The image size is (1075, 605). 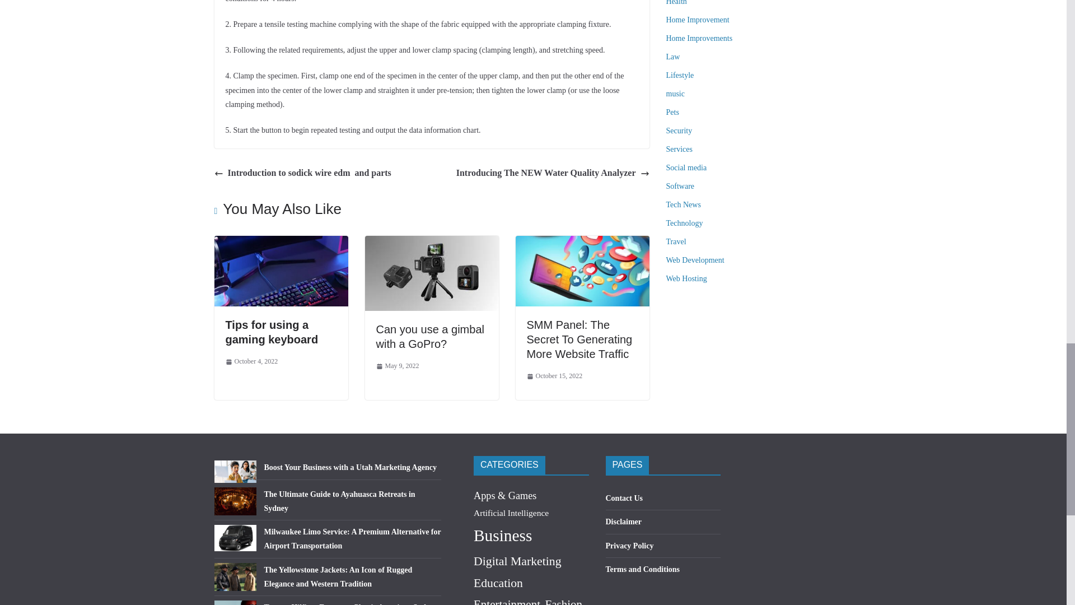 I want to click on Introduction to sodick wire edm  and parts, so click(x=302, y=173).